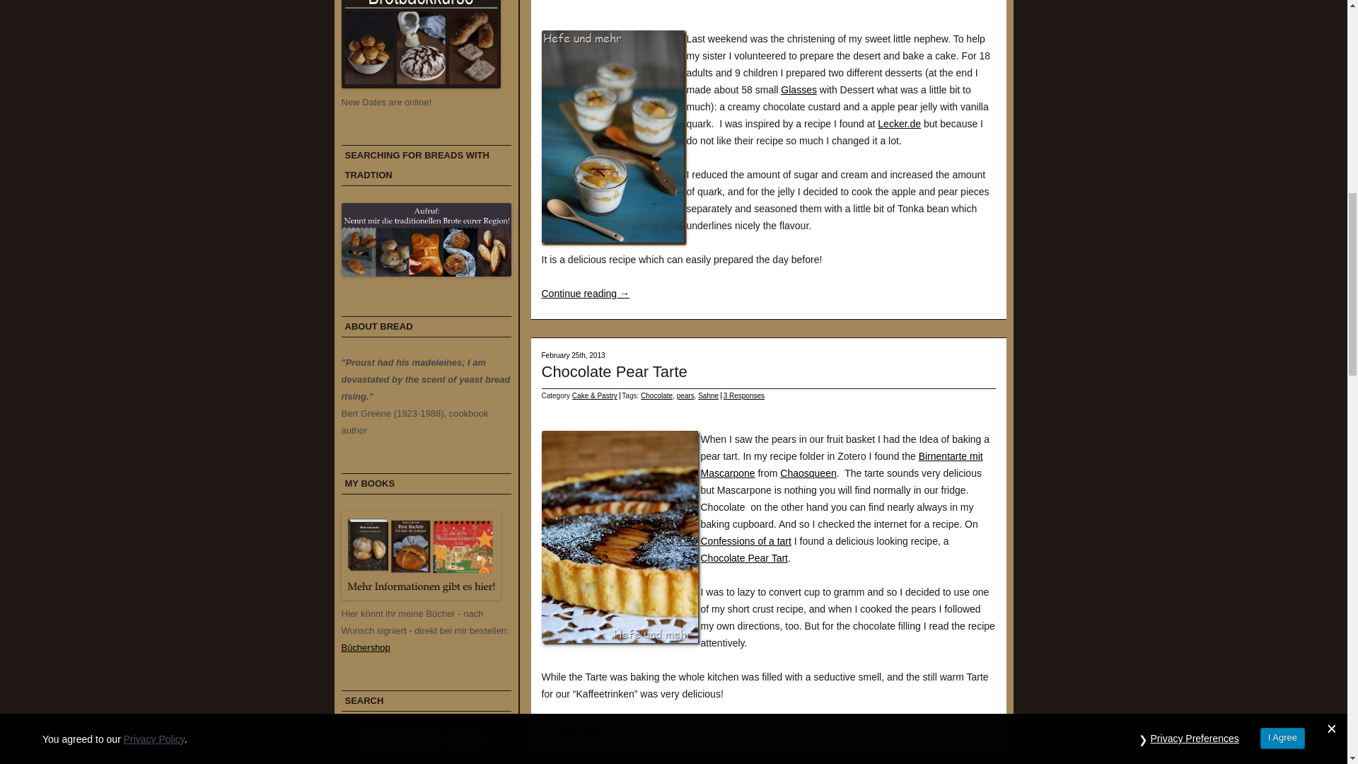 This screenshot has height=764, width=1358. Describe the element at coordinates (656, 395) in the screenshot. I see `Chocolate` at that location.